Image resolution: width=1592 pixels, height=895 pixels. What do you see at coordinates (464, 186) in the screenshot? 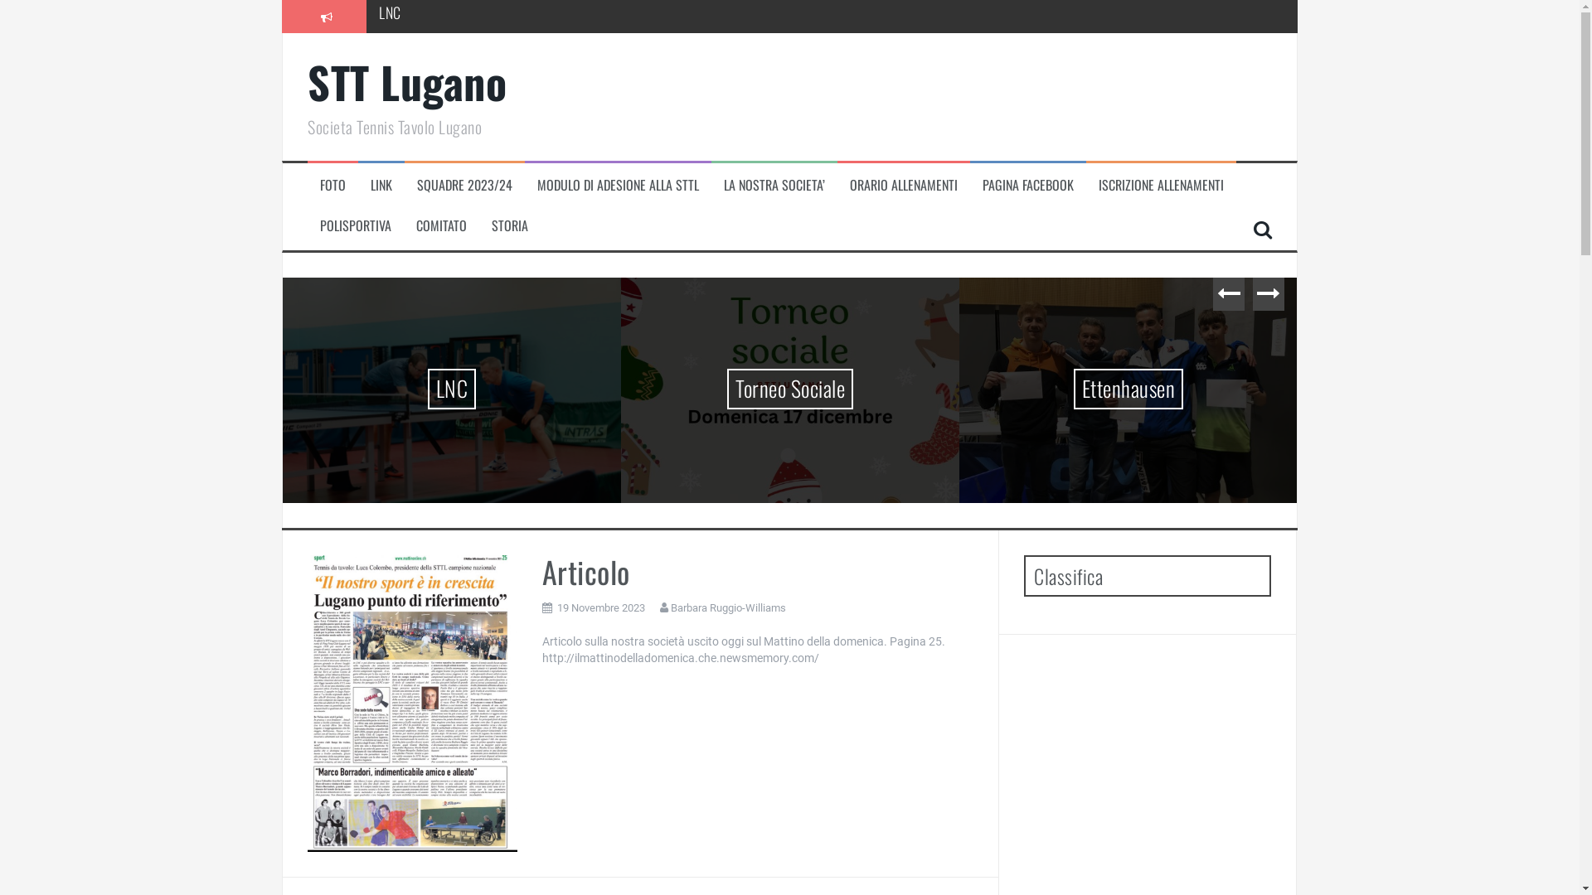
I see `SQUADRE 2023/24` at bounding box center [464, 186].